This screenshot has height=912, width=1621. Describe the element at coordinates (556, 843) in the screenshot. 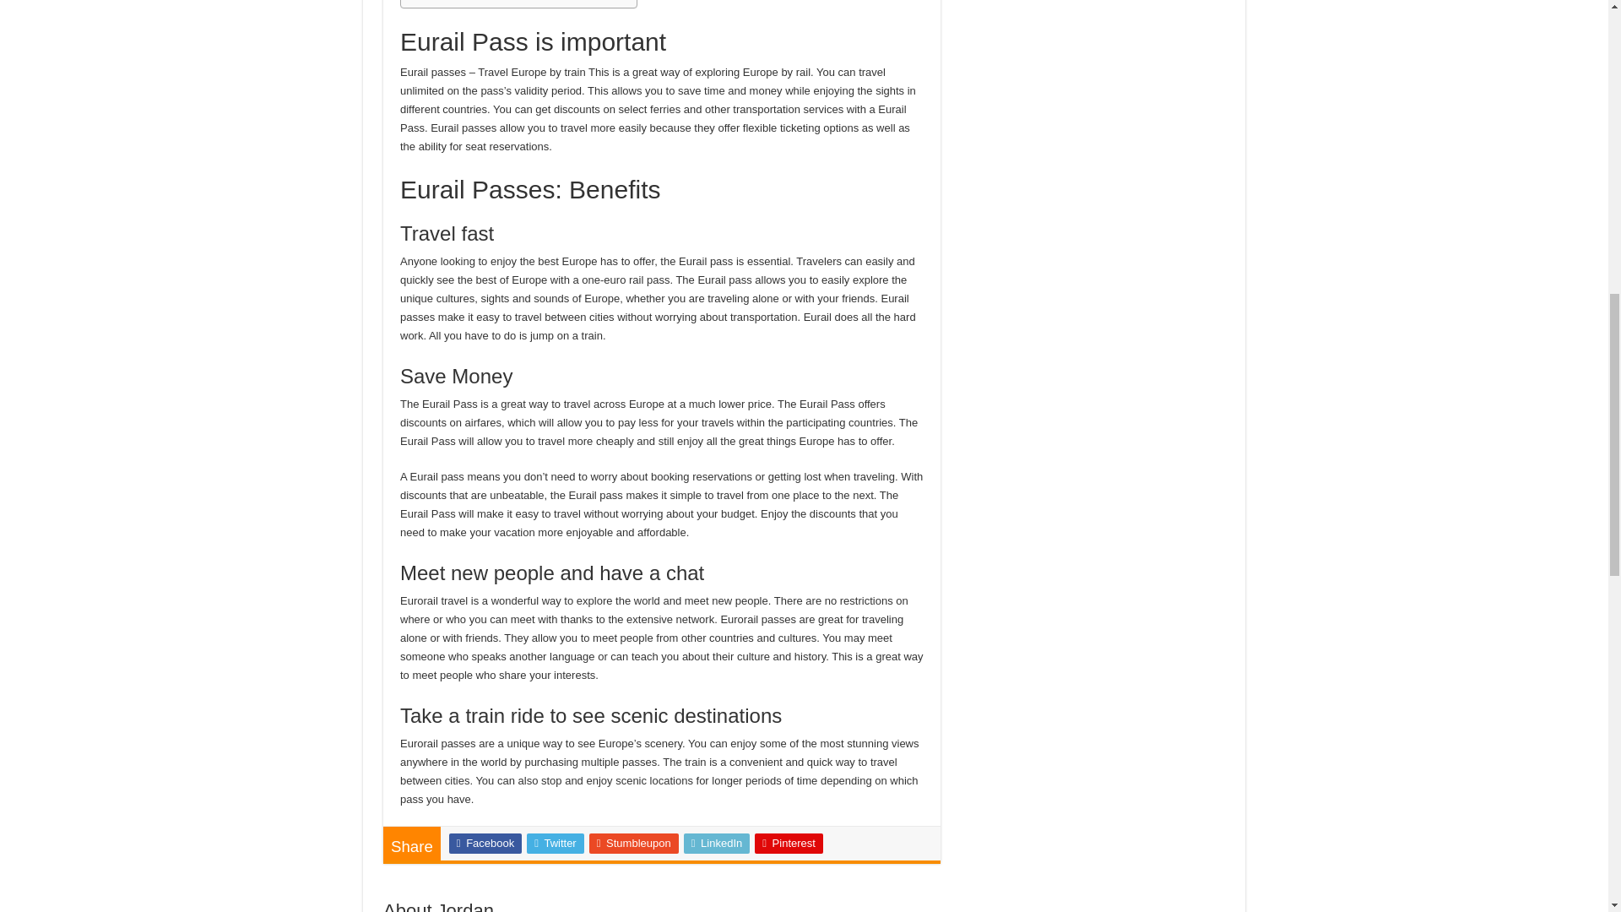

I see `Twitter` at that location.